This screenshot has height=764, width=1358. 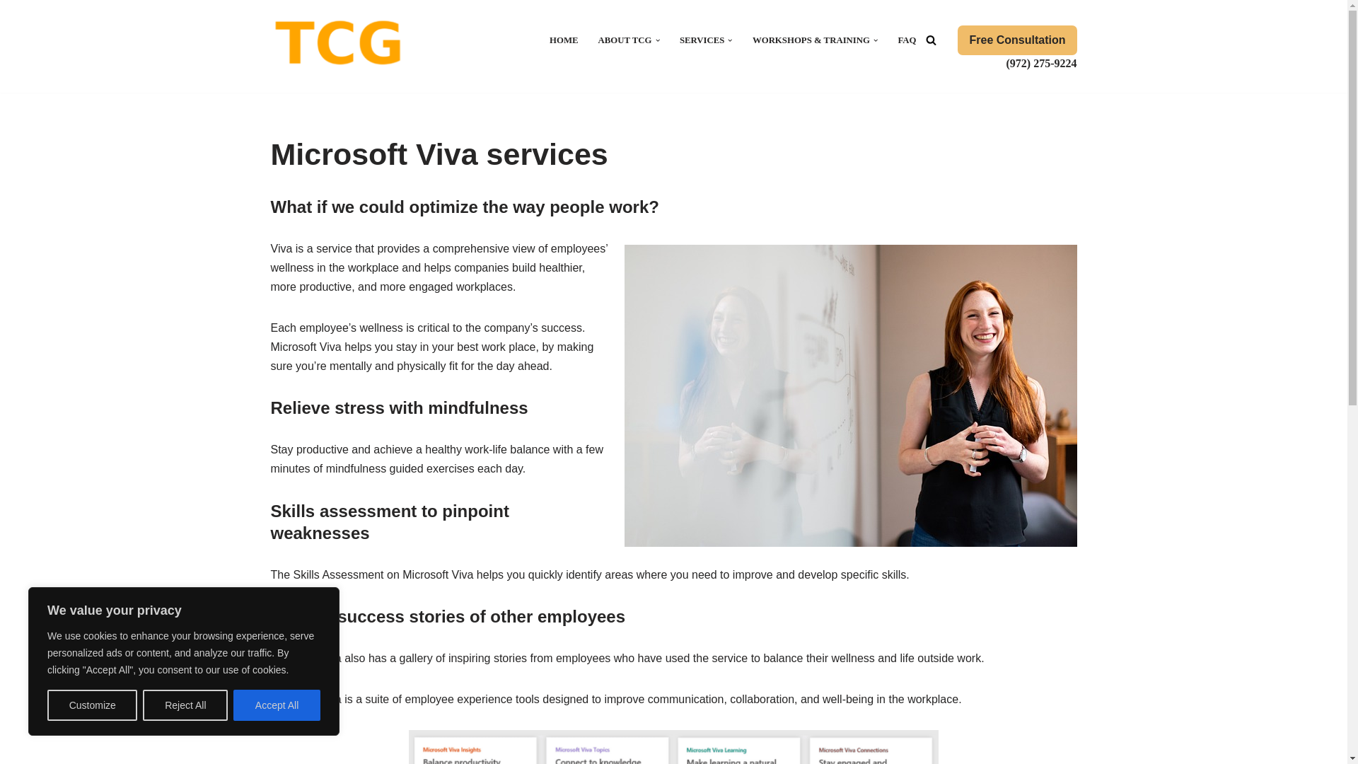 What do you see at coordinates (185, 705) in the screenshot?
I see `Reject All` at bounding box center [185, 705].